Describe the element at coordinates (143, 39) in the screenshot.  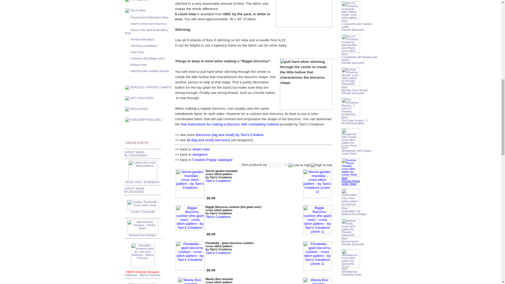
I see `Printed Aida fabric` at that location.